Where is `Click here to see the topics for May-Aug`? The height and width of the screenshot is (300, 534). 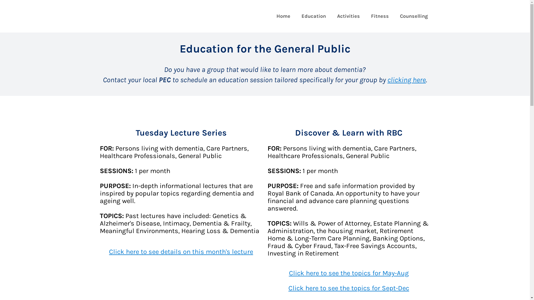 Click here to see the topics for May-Aug is located at coordinates (349, 273).